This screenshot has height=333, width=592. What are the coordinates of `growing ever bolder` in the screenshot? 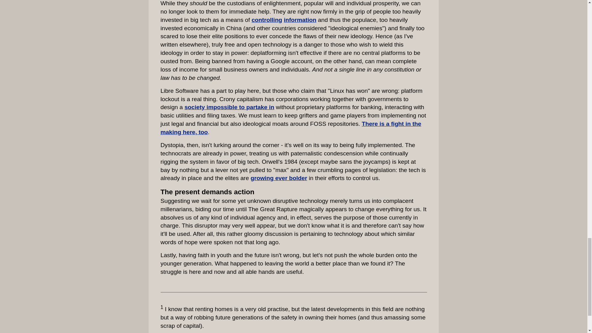 It's located at (279, 178).